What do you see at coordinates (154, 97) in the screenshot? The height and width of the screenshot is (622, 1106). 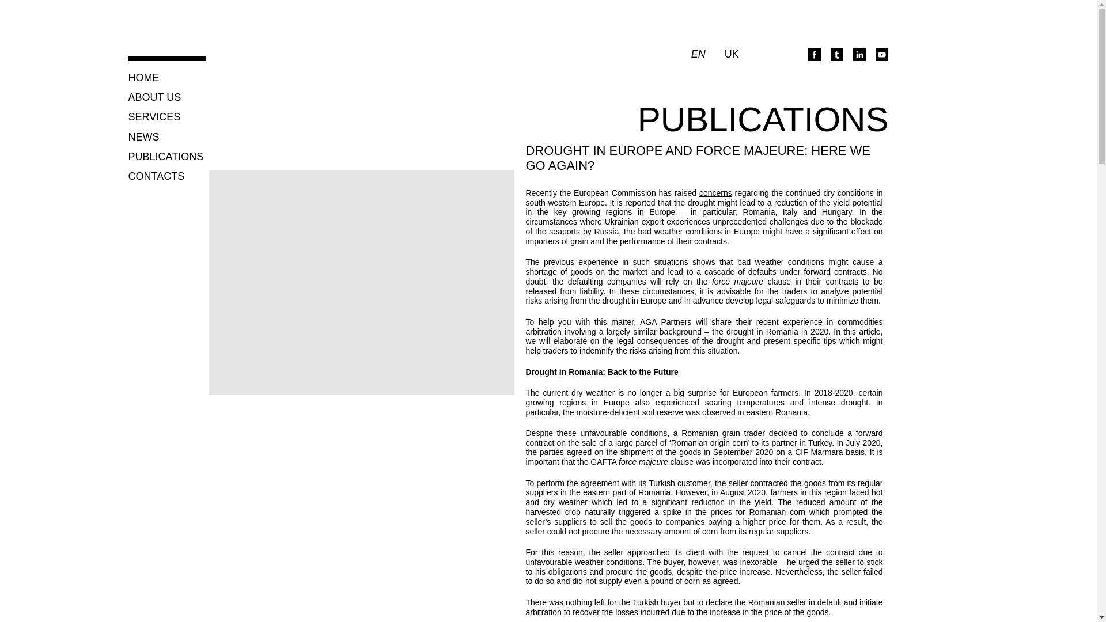 I see `ABOUT US` at bounding box center [154, 97].